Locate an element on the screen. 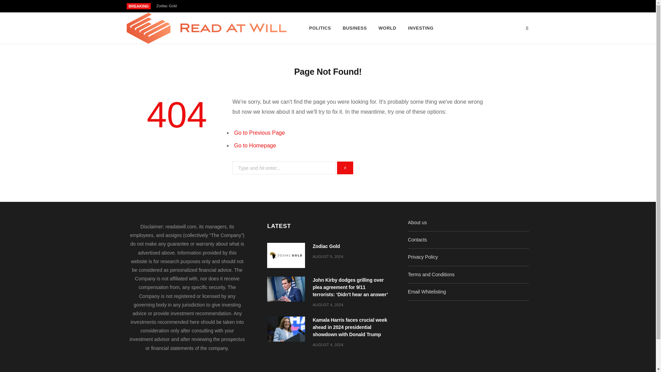 The image size is (661, 372). About us is located at coordinates (417, 223).